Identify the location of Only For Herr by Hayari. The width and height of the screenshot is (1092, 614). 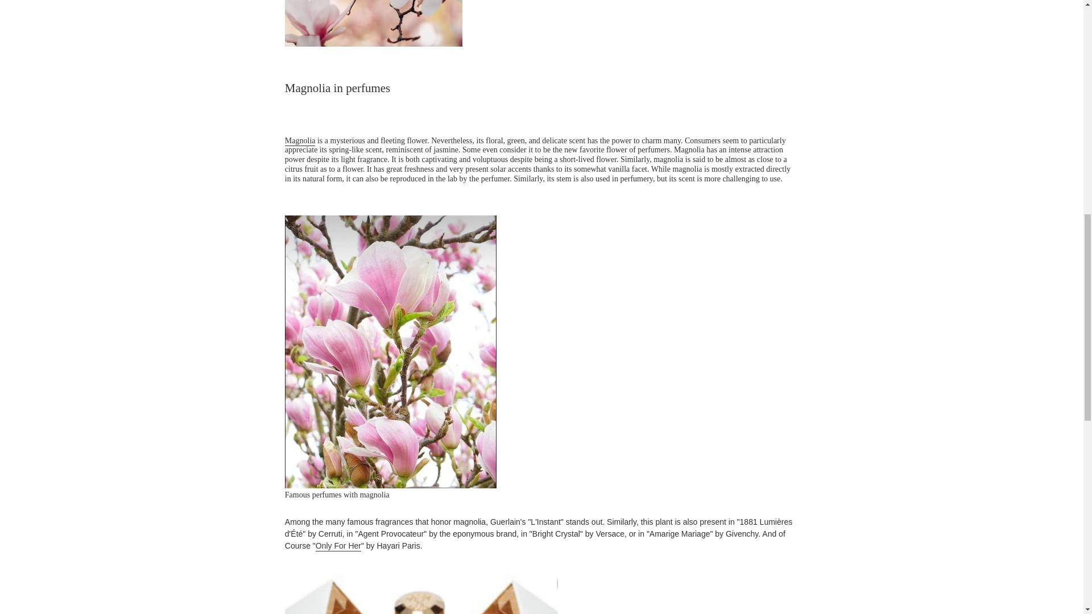
(338, 546).